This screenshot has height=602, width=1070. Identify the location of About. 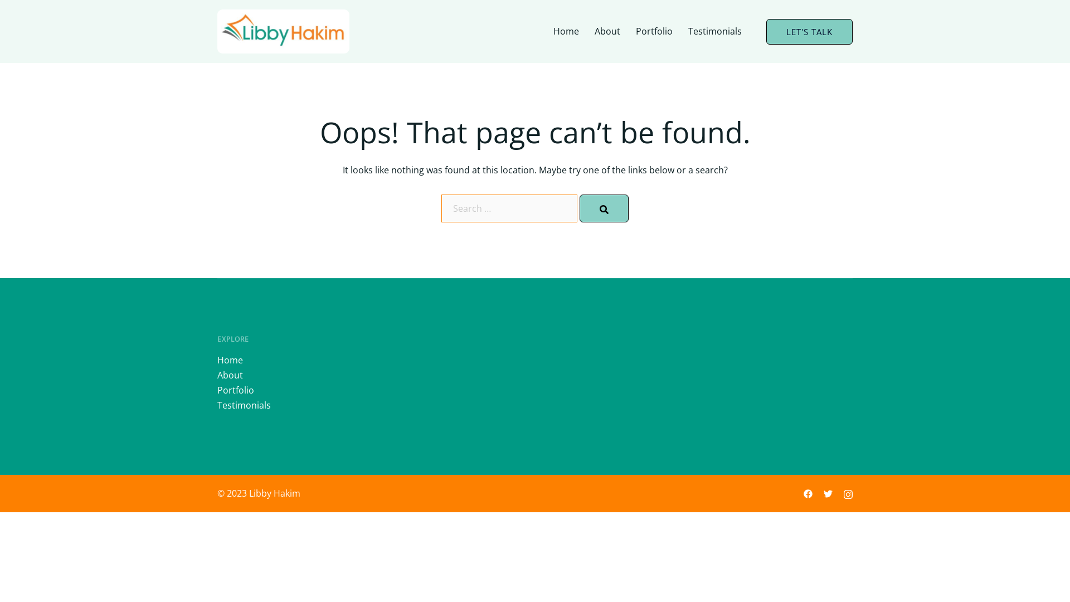
(230, 375).